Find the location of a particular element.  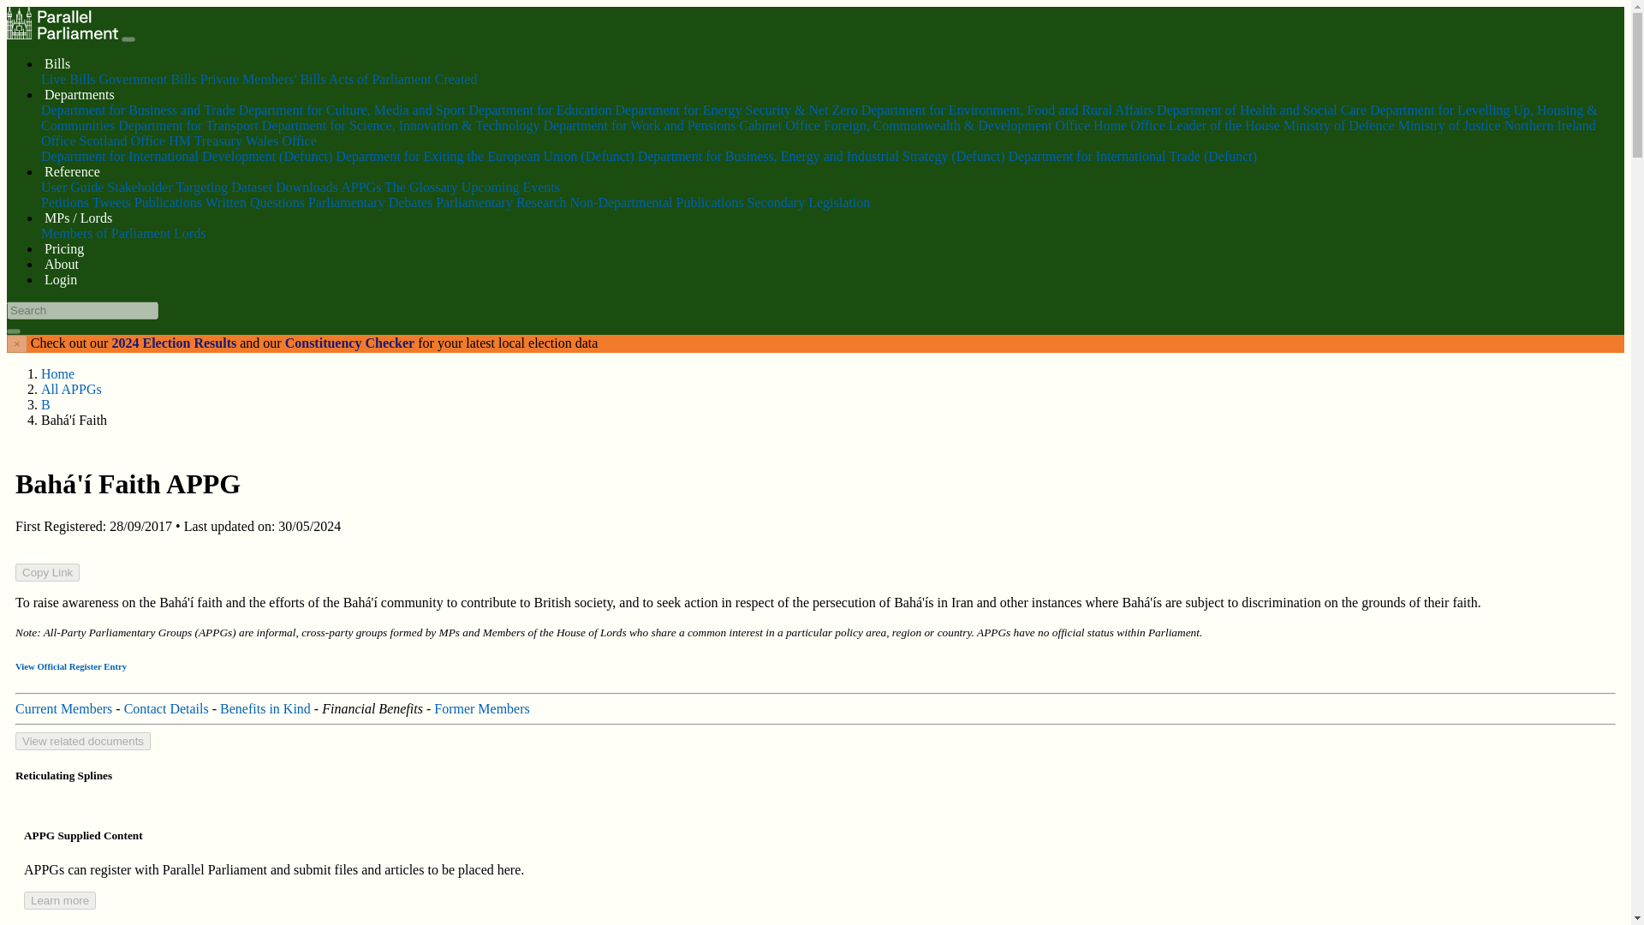

Live Bills is located at coordinates (68, 79).